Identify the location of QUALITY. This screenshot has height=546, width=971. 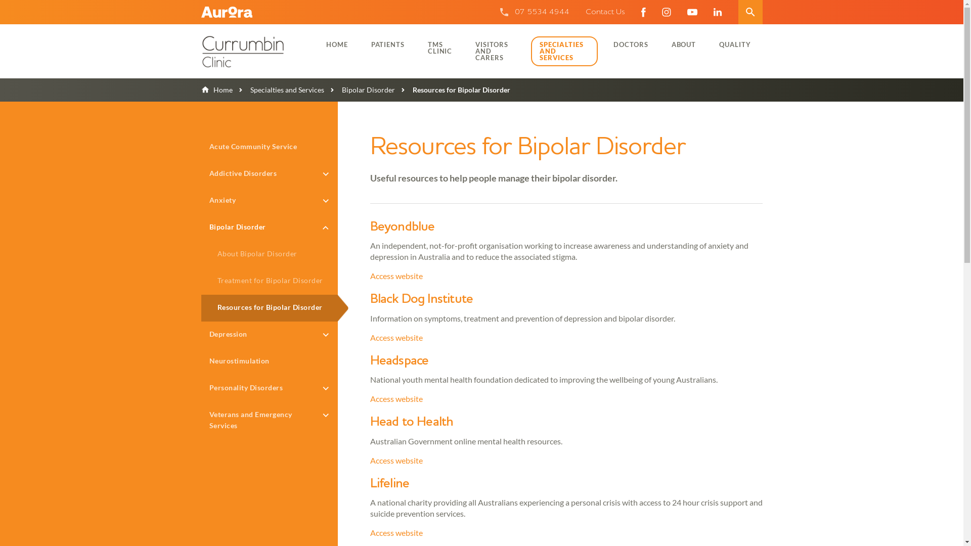
(735, 44).